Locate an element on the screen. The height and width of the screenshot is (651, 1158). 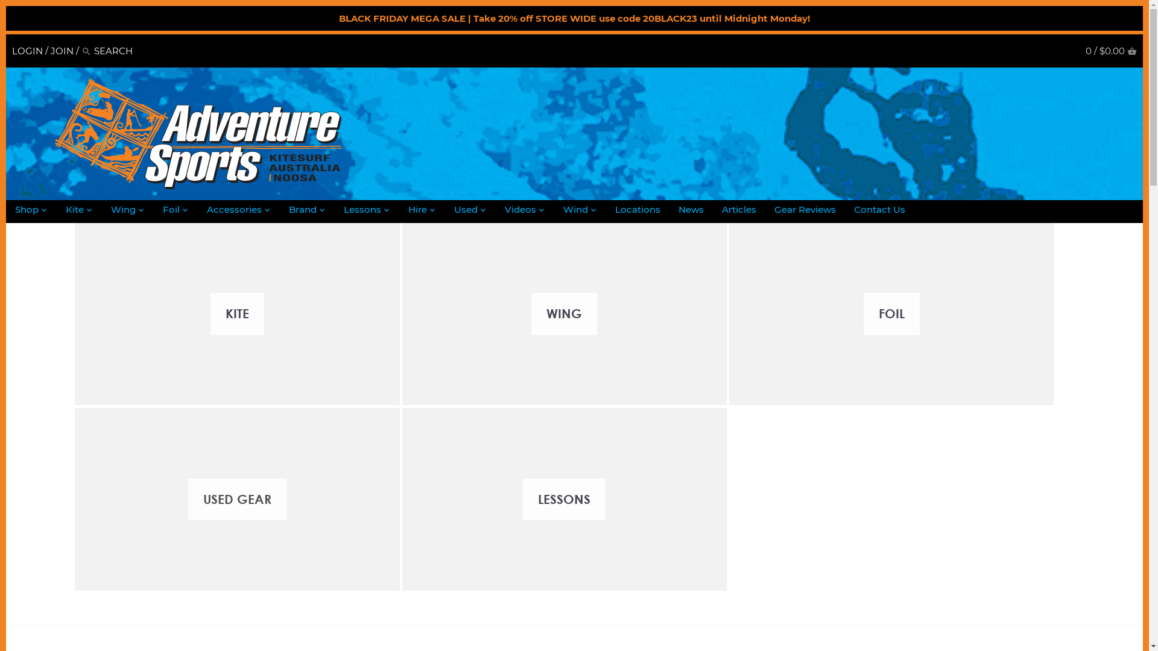
Kite is located at coordinates (75, 212).